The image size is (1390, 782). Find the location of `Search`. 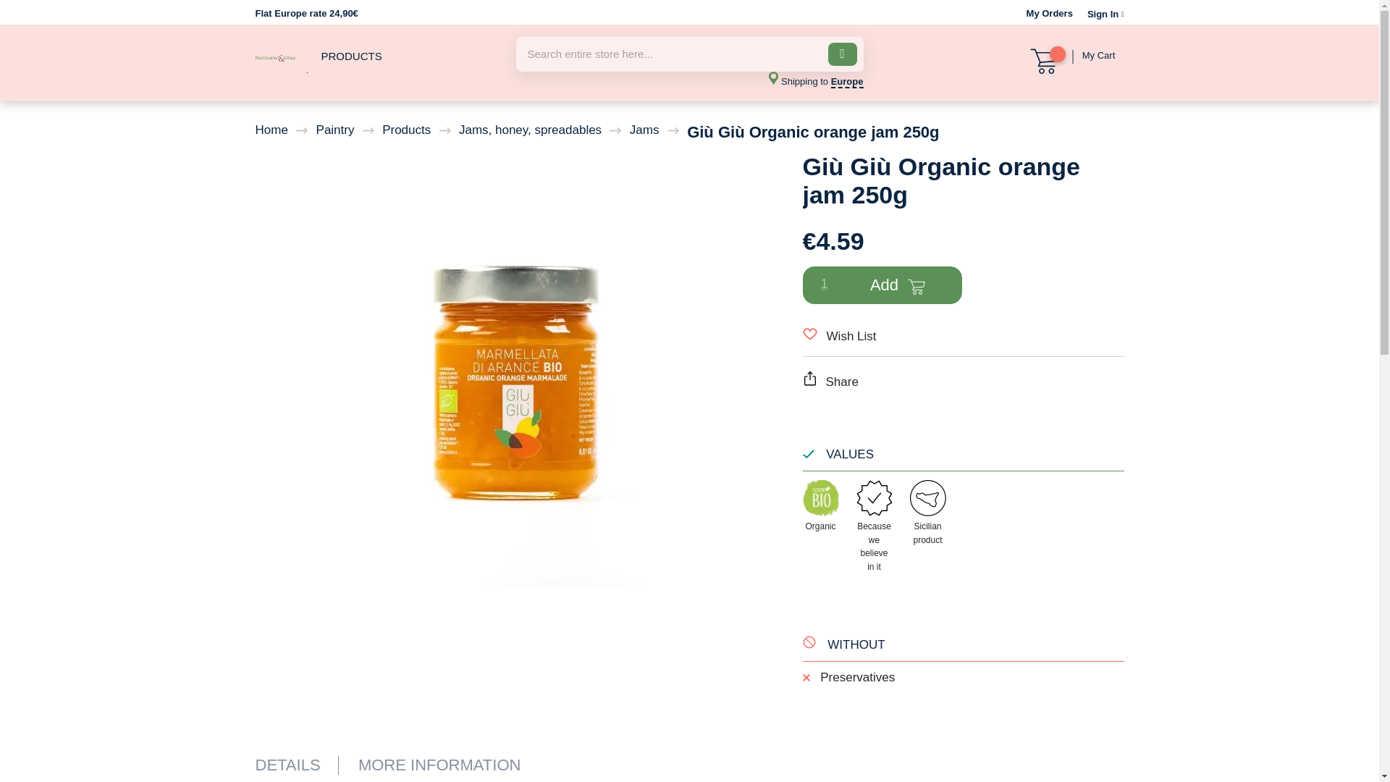

Search is located at coordinates (843, 54).